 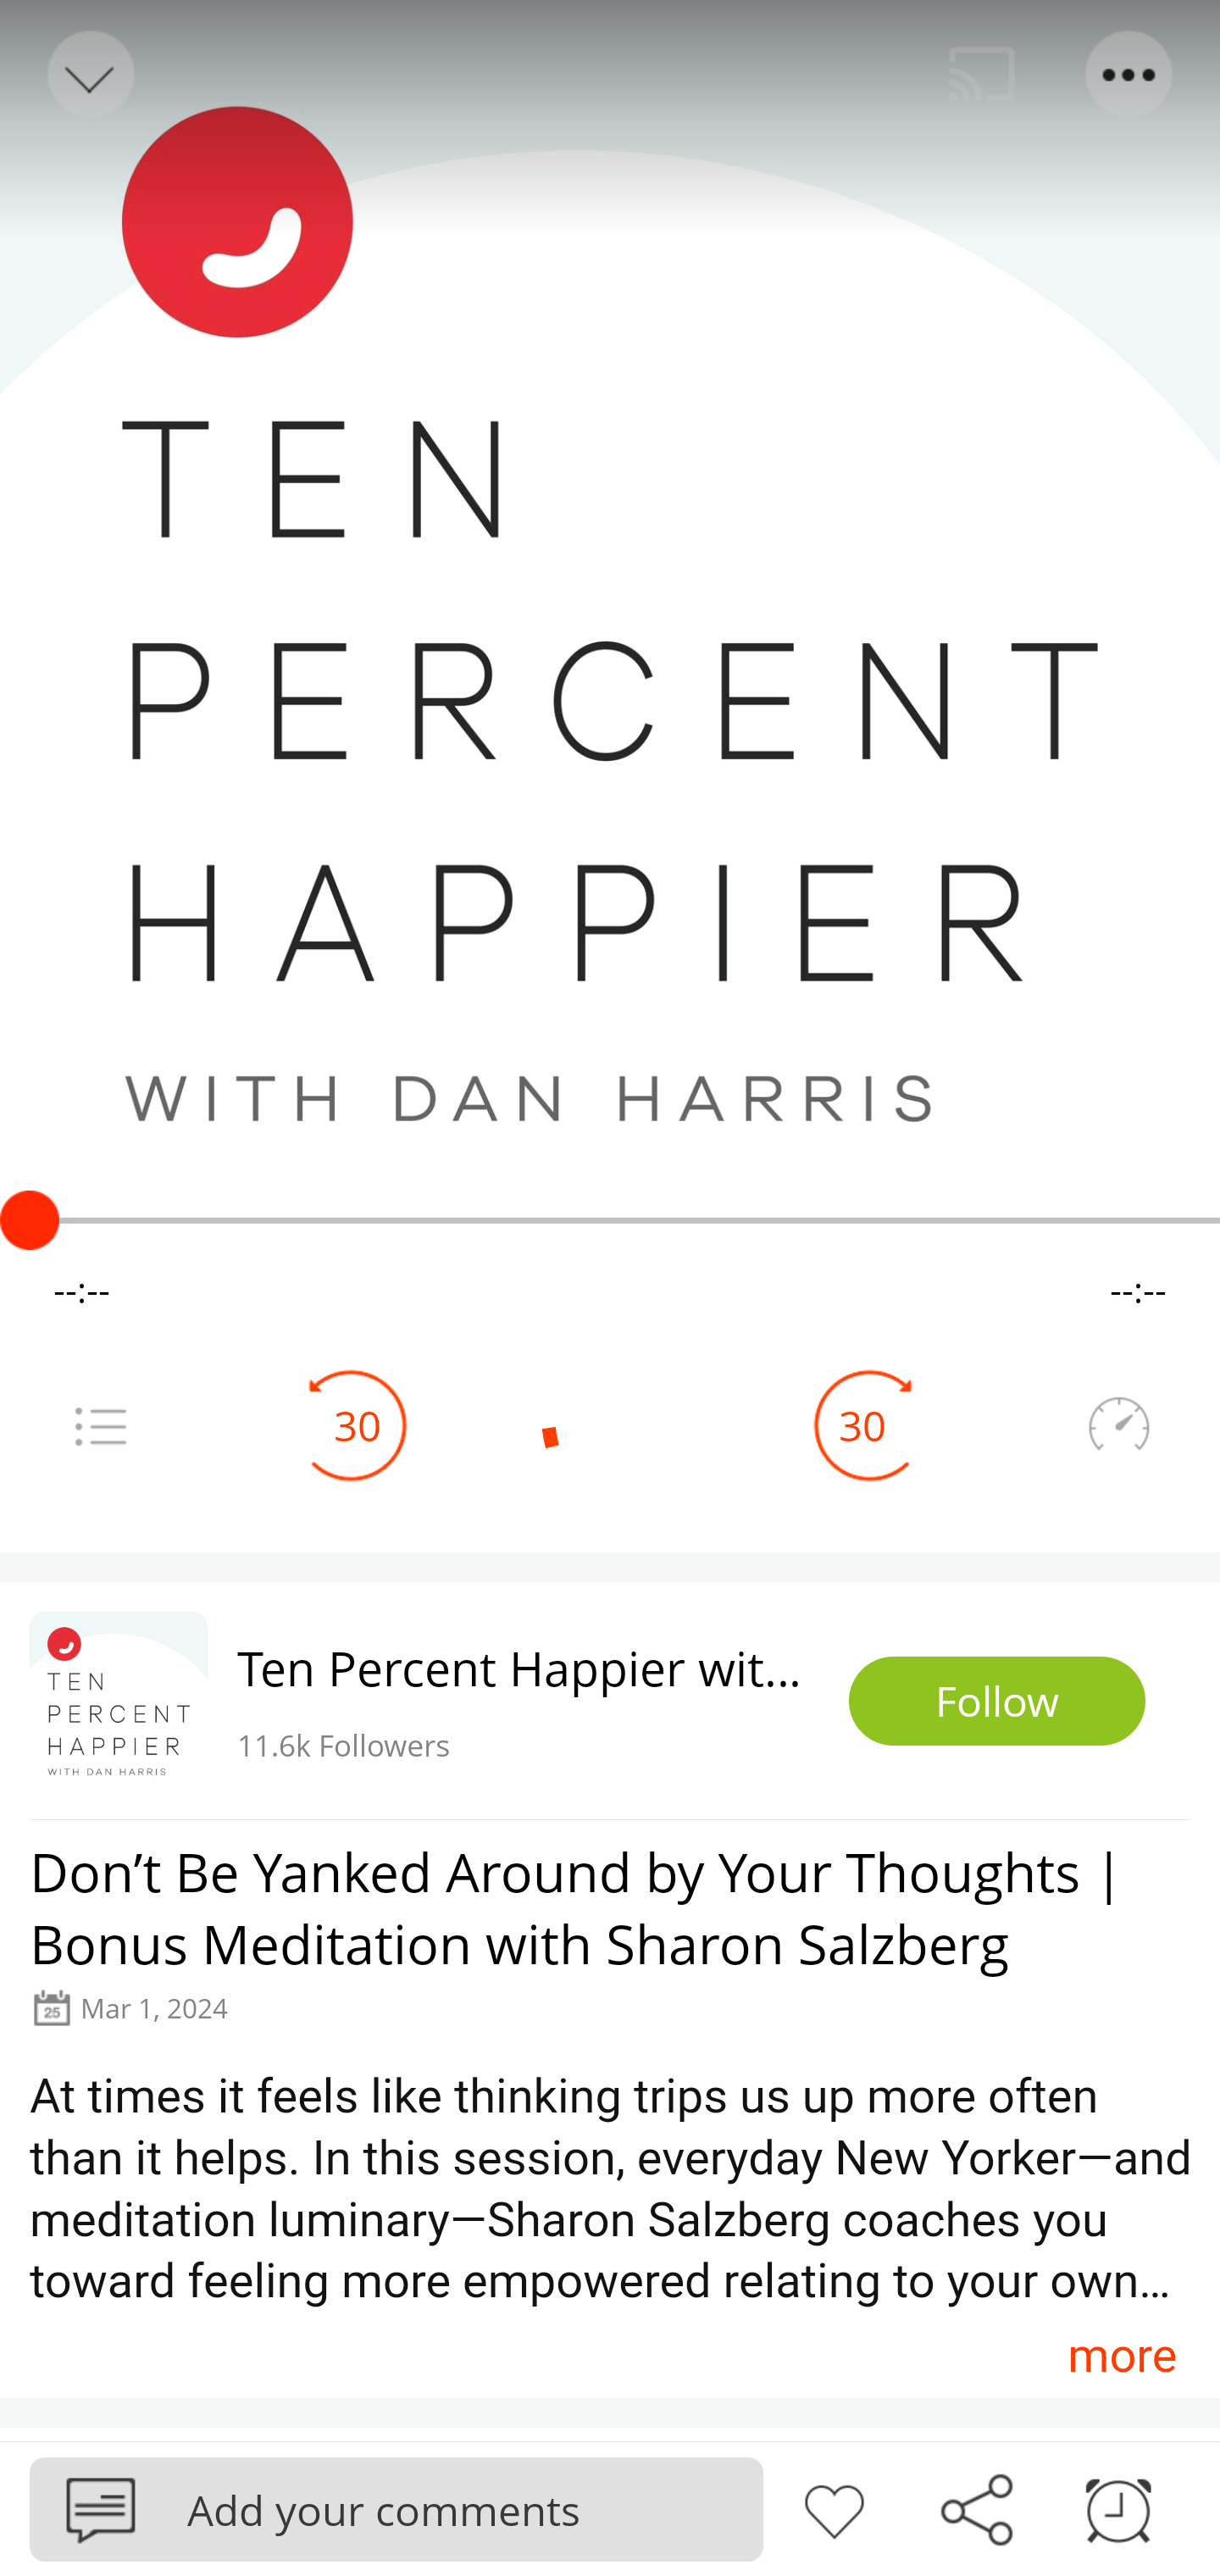 I want to click on more, so click(x=1122, y=2354).